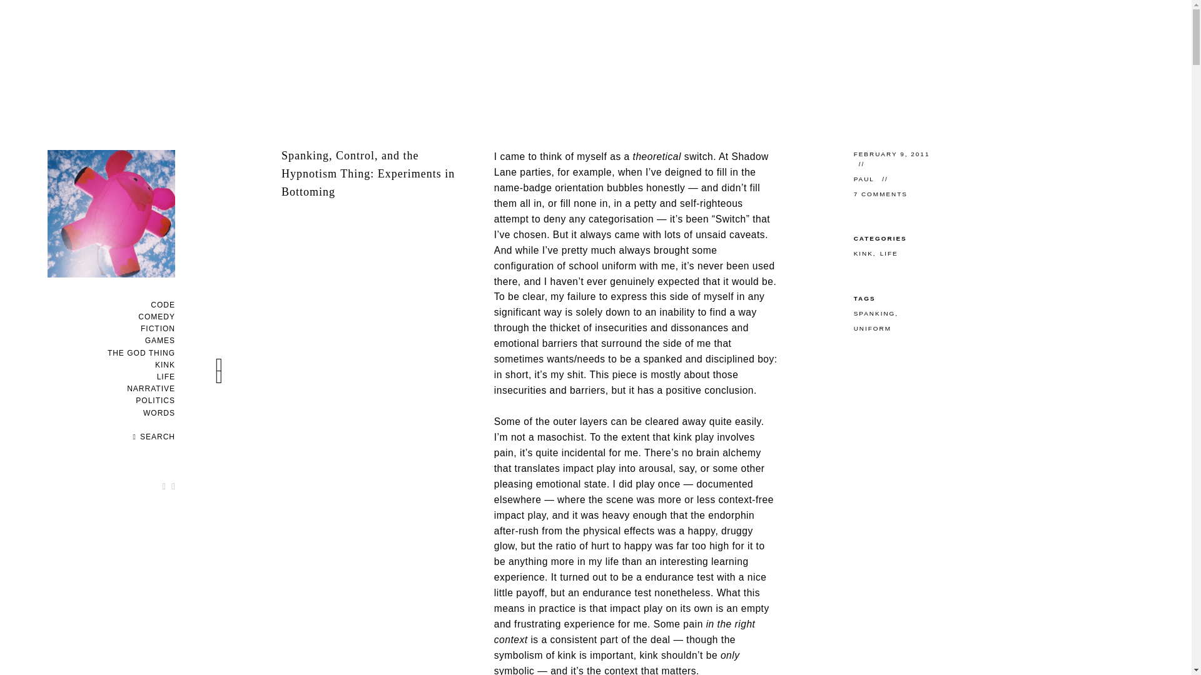  Describe the element at coordinates (154, 437) in the screenshot. I see `SEARCH` at that location.